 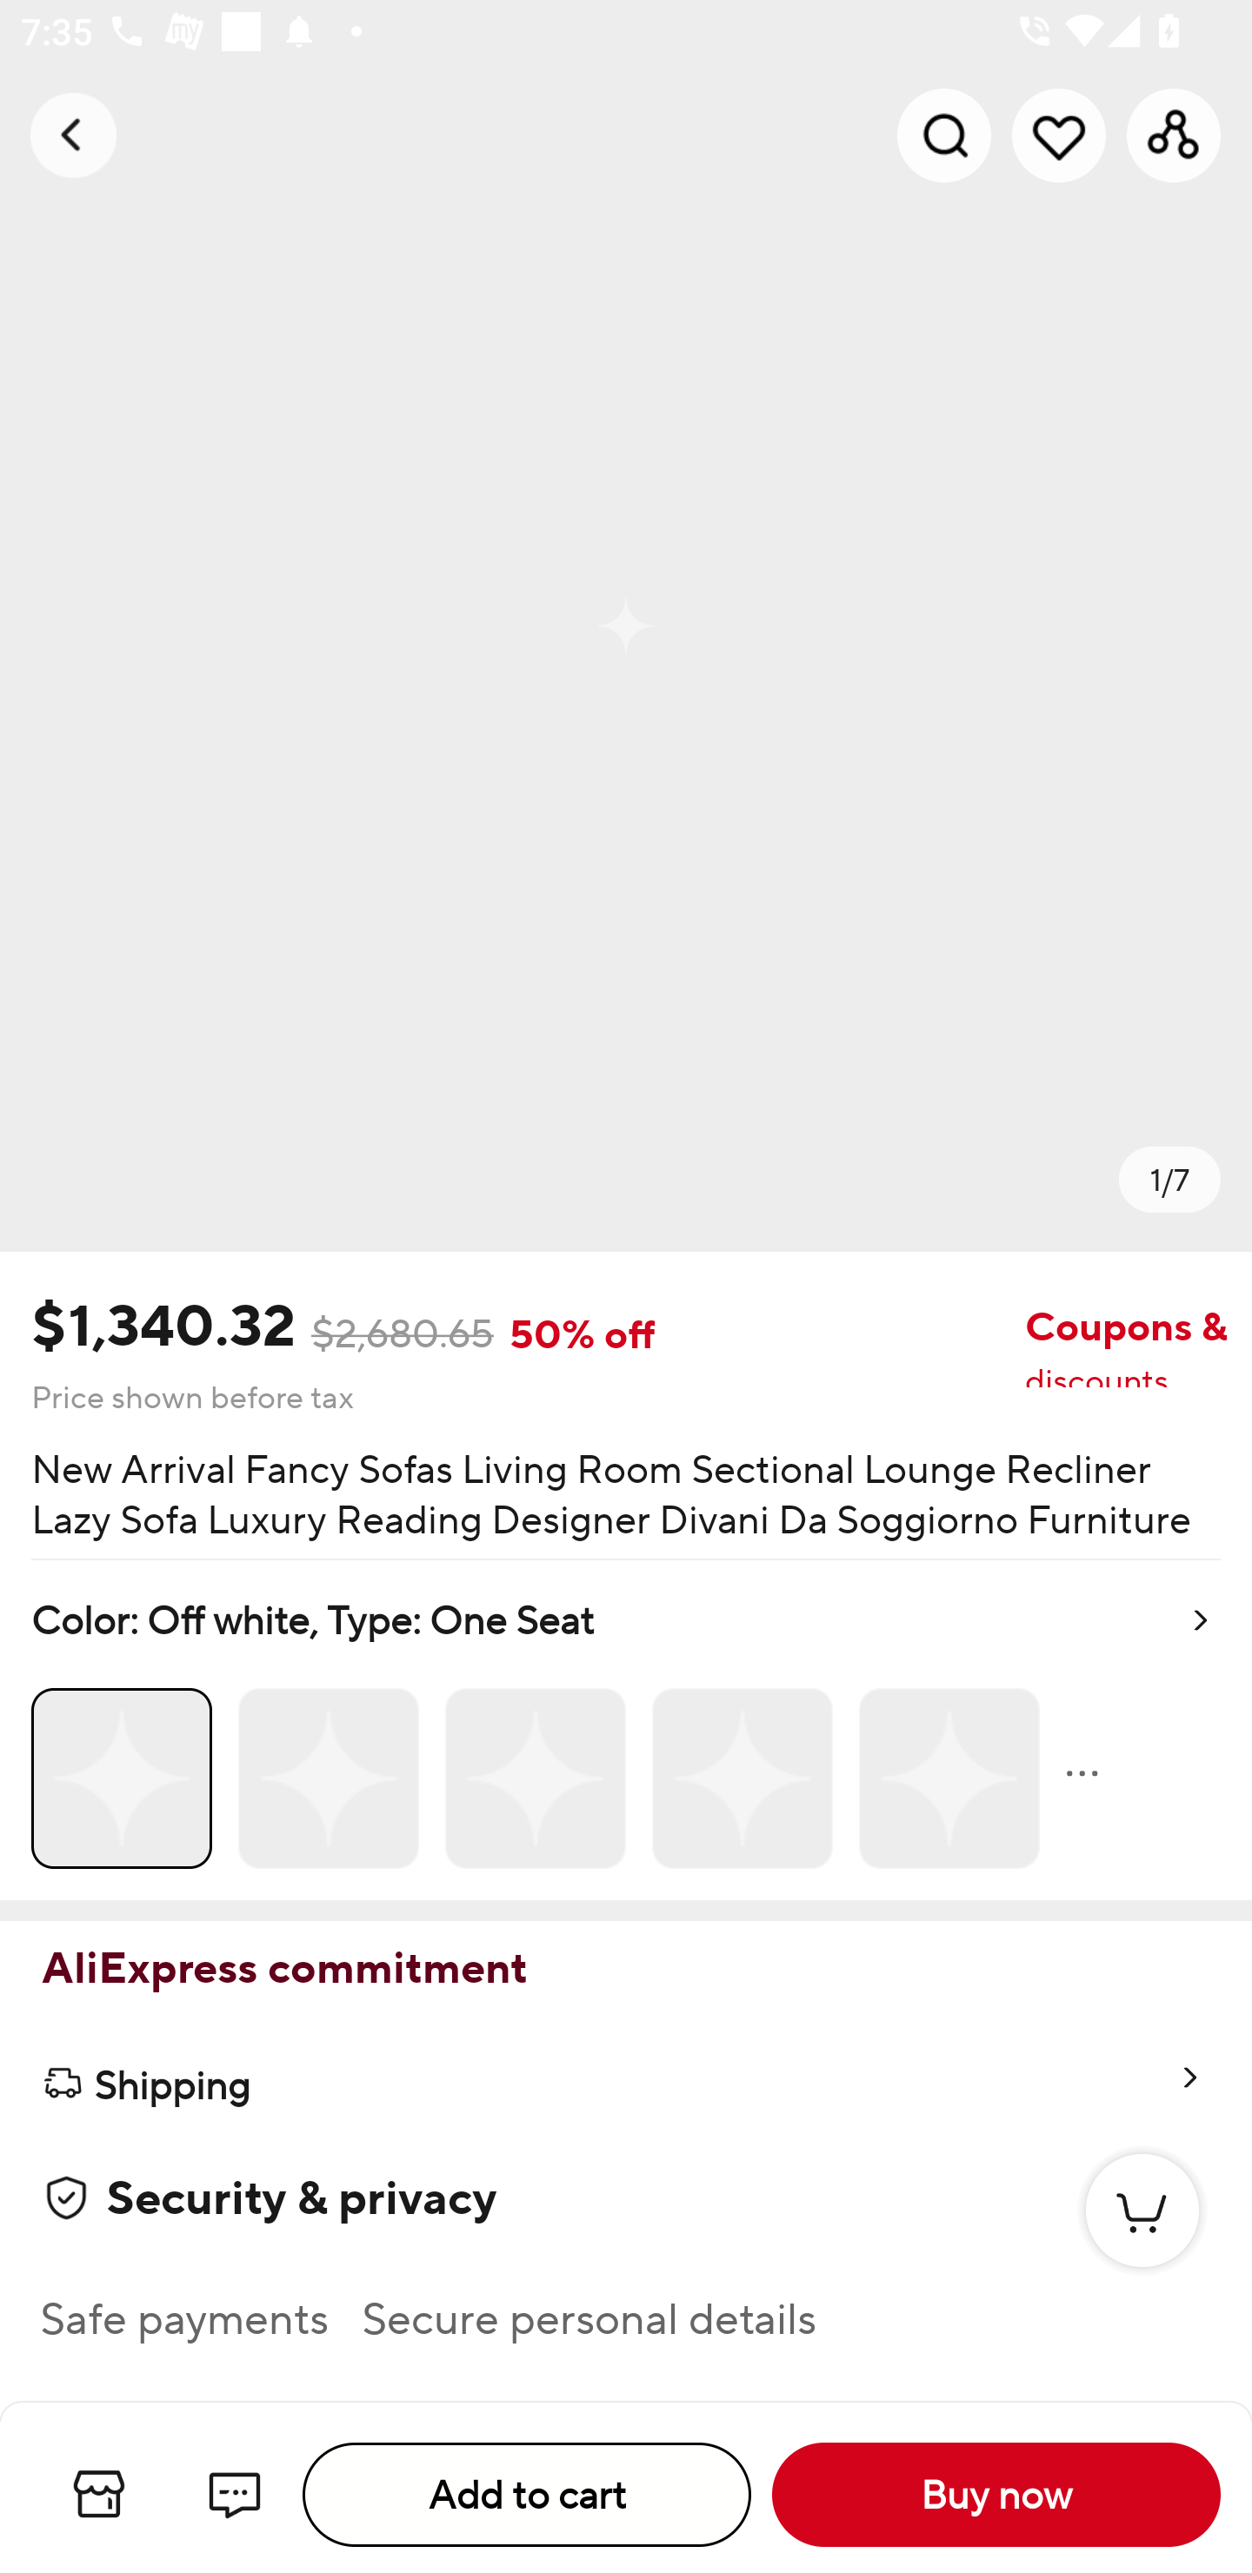 What do you see at coordinates (626, 1730) in the screenshot?
I see `Color: Off white, Type: One Seat ` at bounding box center [626, 1730].